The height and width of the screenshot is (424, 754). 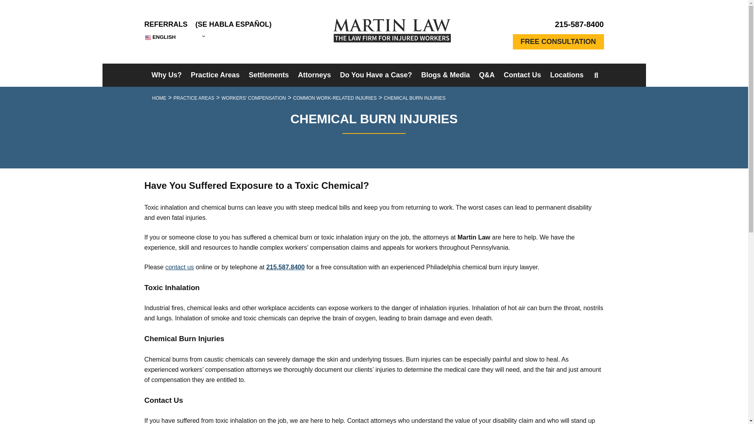 What do you see at coordinates (522, 75) in the screenshot?
I see `Contact Us` at bounding box center [522, 75].